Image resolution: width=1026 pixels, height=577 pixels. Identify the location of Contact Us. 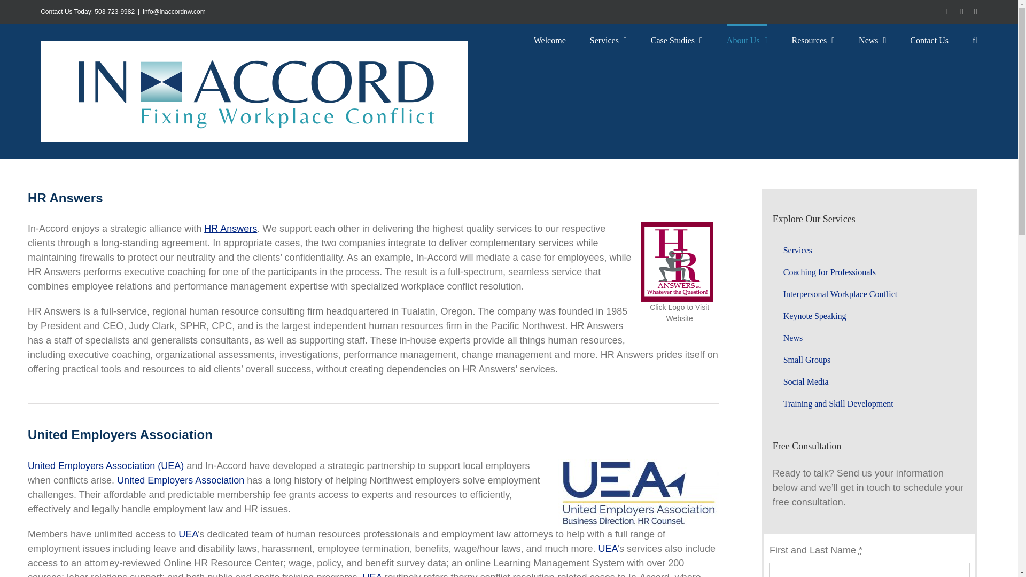
(929, 40).